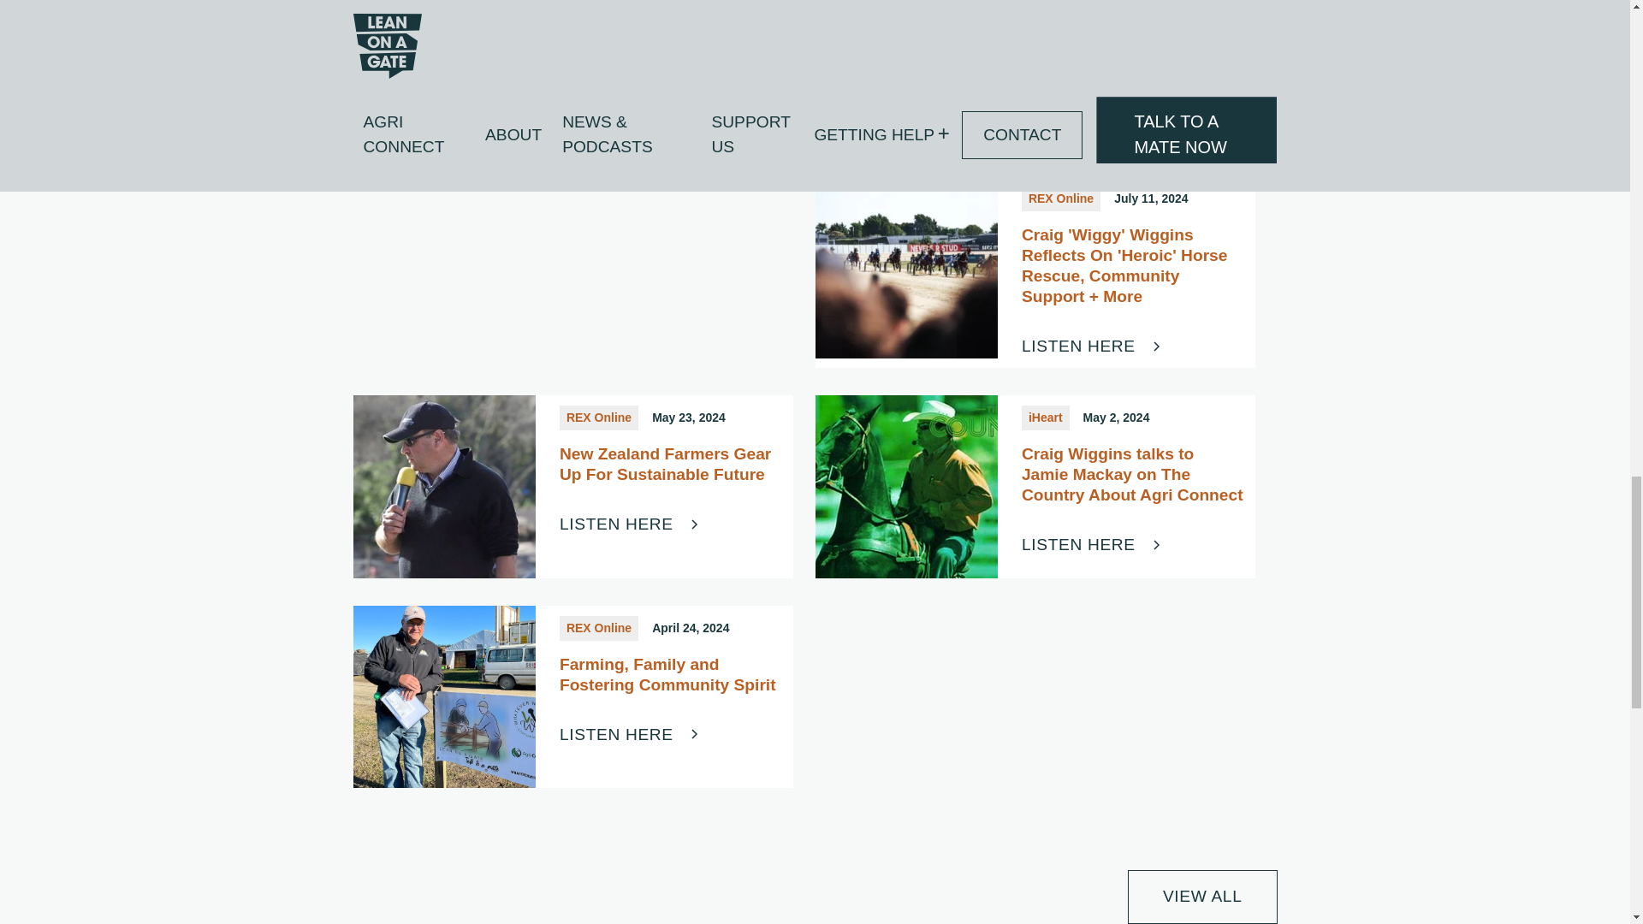 The height and width of the screenshot is (924, 1643). I want to click on LISTEN HERE, so click(1092, 116).